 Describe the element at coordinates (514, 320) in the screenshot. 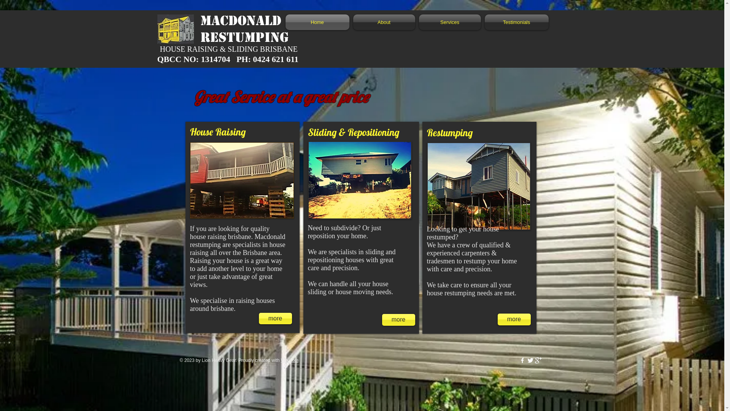

I see `more` at that location.